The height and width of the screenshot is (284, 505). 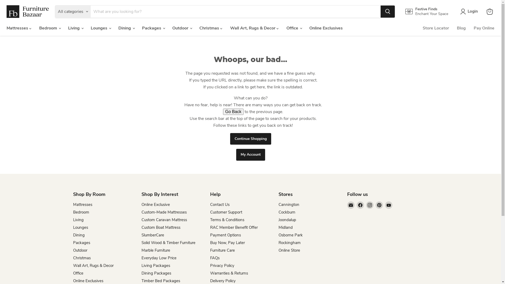 What do you see at coordinates (220, 205) in the screenshot?
I see `Contact Us` at bounding box center [220, 205].